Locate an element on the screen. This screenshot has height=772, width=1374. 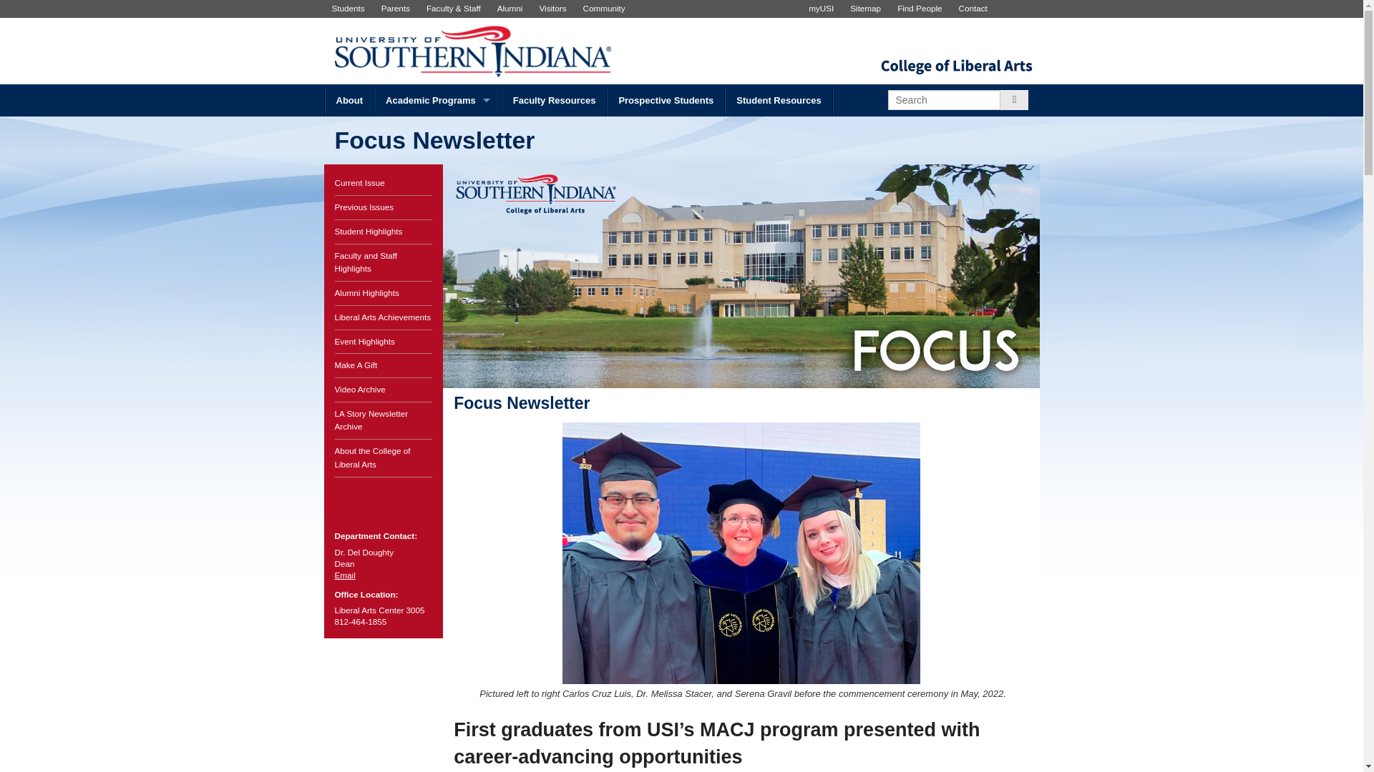
Prospective Students is located at coordinates (666, 100).